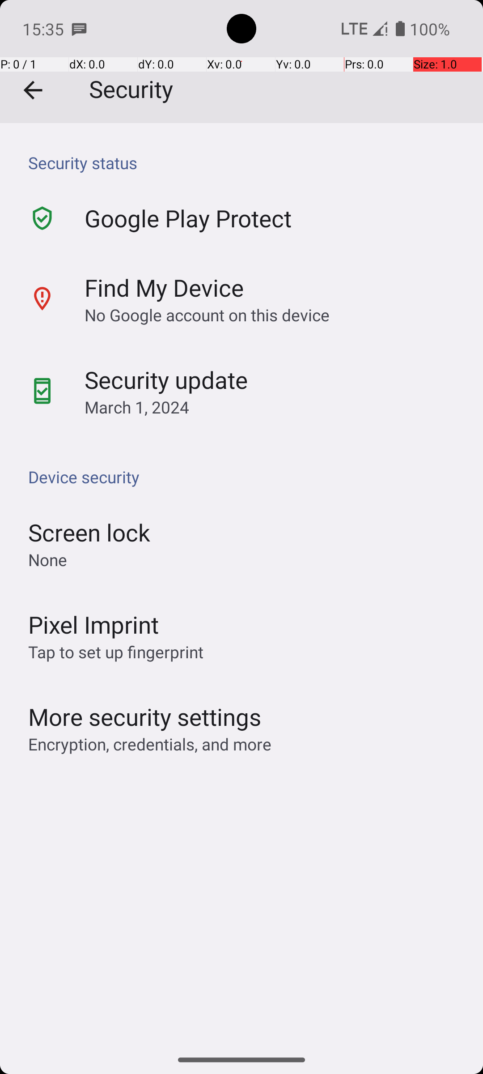 Image resolution: width=483 pixels, height=1074 pixels. Describe the element at coordinates (145, 717) in the screenshot. I see `More security settings` at that location.